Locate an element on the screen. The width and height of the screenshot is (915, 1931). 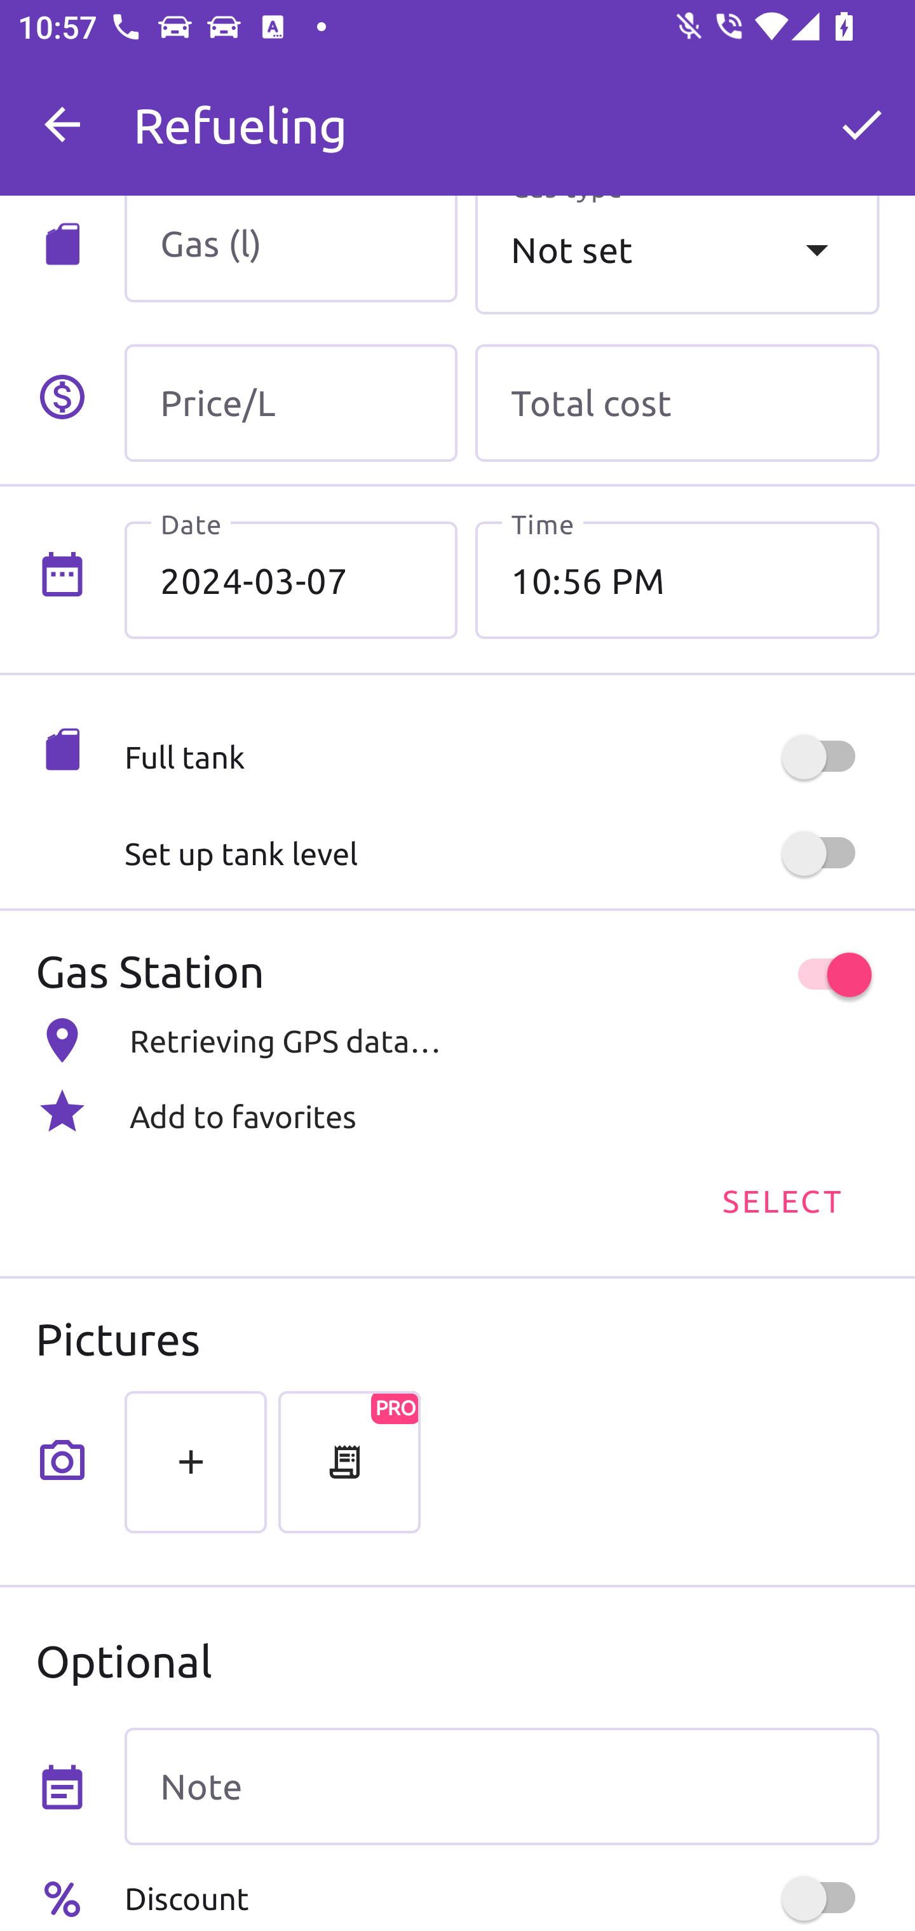
Total cost  is located at coordinates (677, 403).